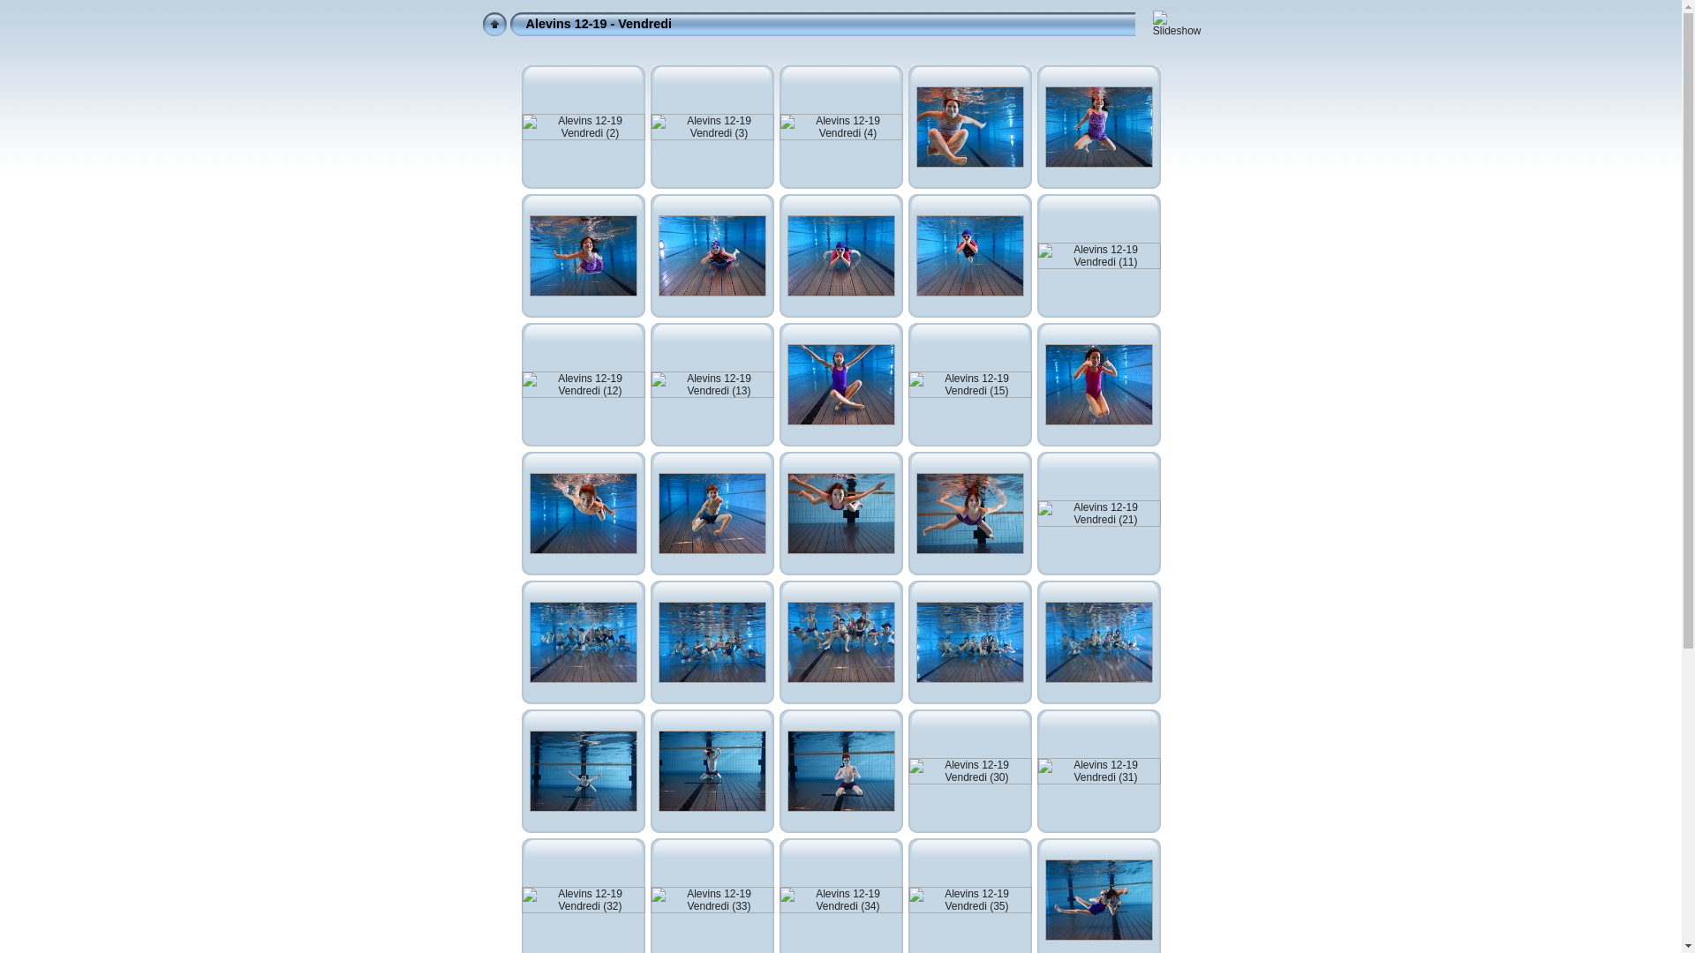  I want to click on  Alevins 12-19 Vendredi (7).JPG , so click(584, 256).